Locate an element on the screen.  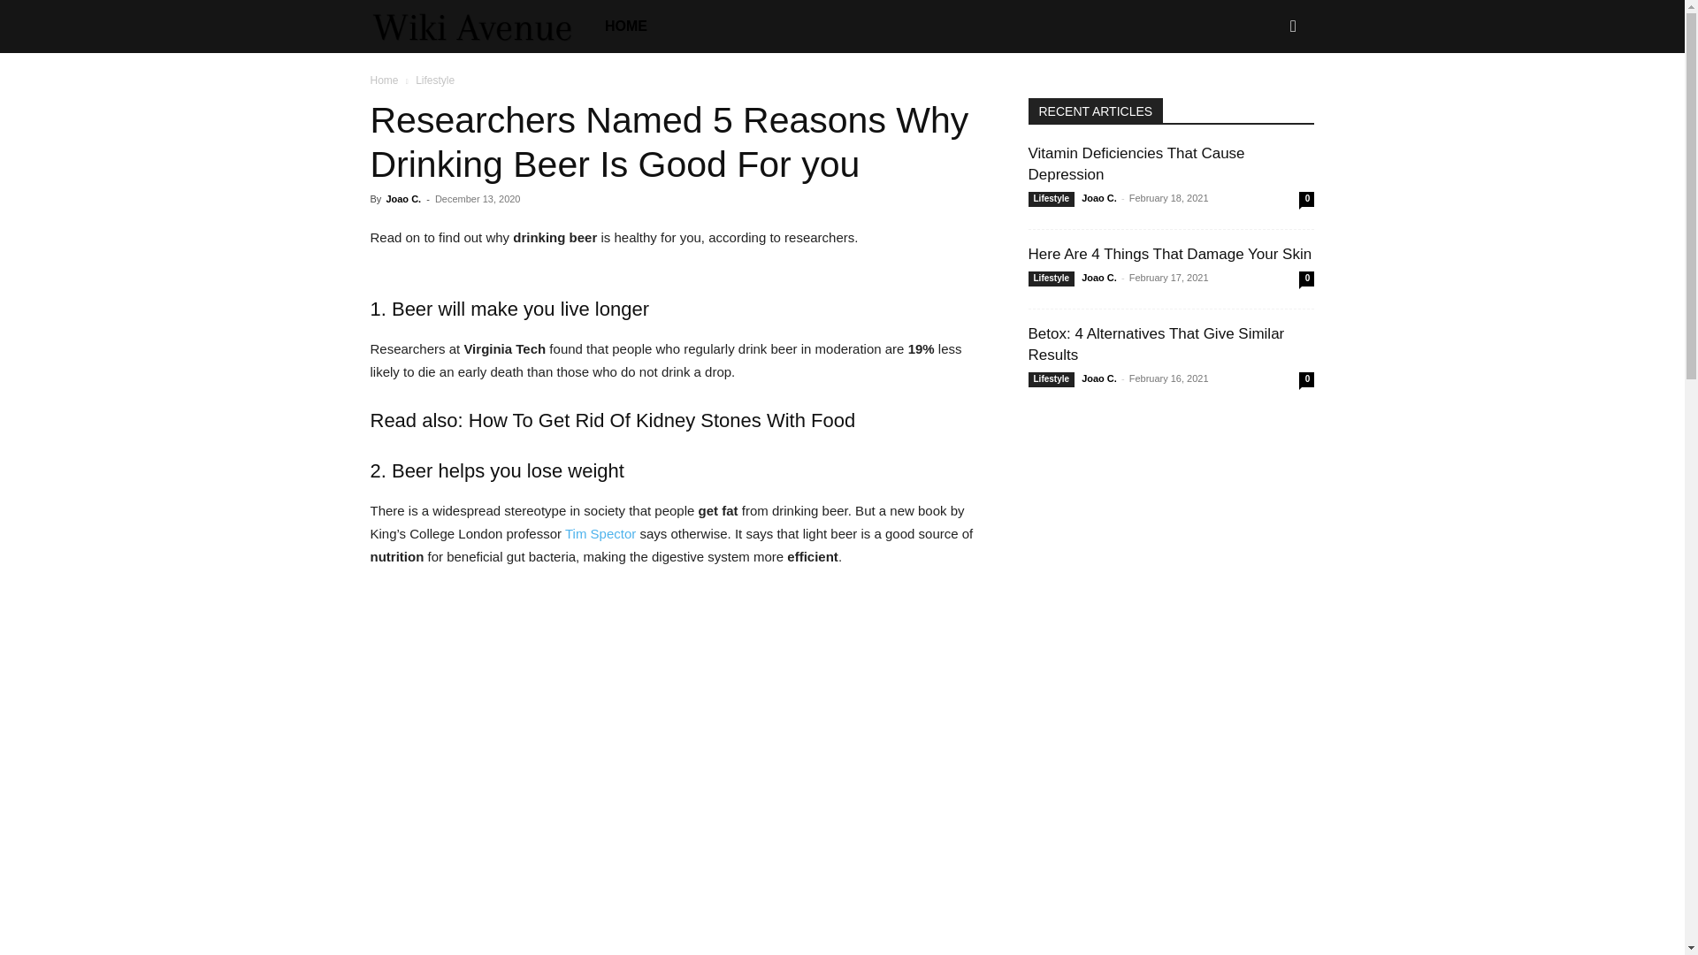
Home is located at coordinates (384, 80).